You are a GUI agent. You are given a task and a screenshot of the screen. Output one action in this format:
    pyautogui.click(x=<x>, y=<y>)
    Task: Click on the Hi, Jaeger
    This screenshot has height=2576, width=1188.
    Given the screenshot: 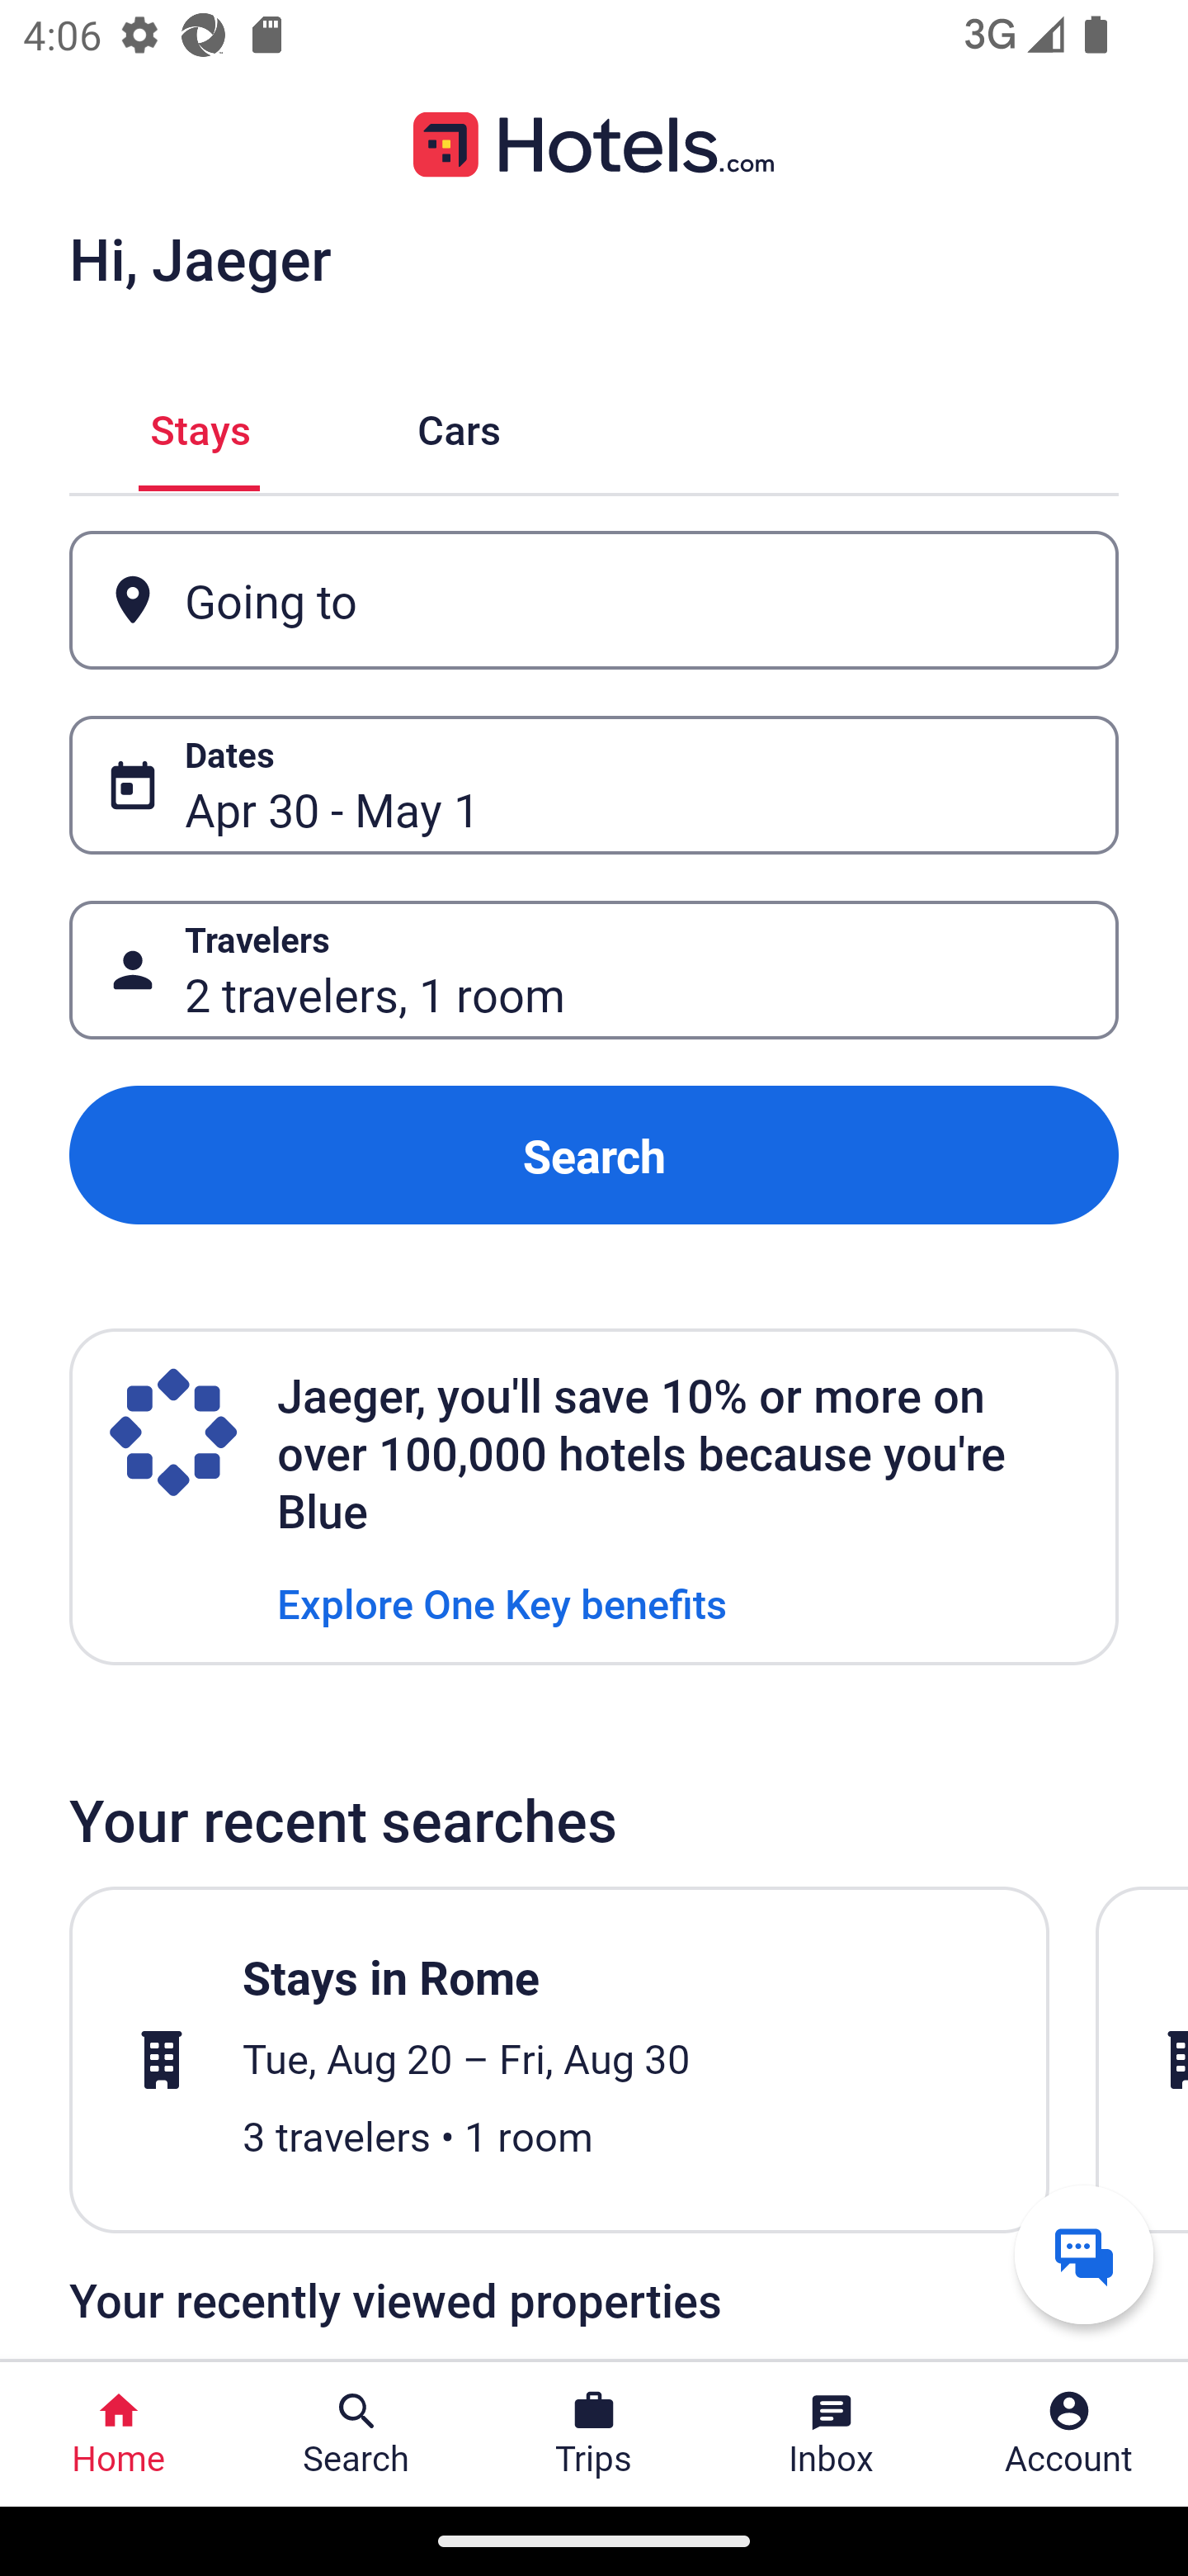 What is the action you would take?
    pyautogui.click(x=200, y=258)
    